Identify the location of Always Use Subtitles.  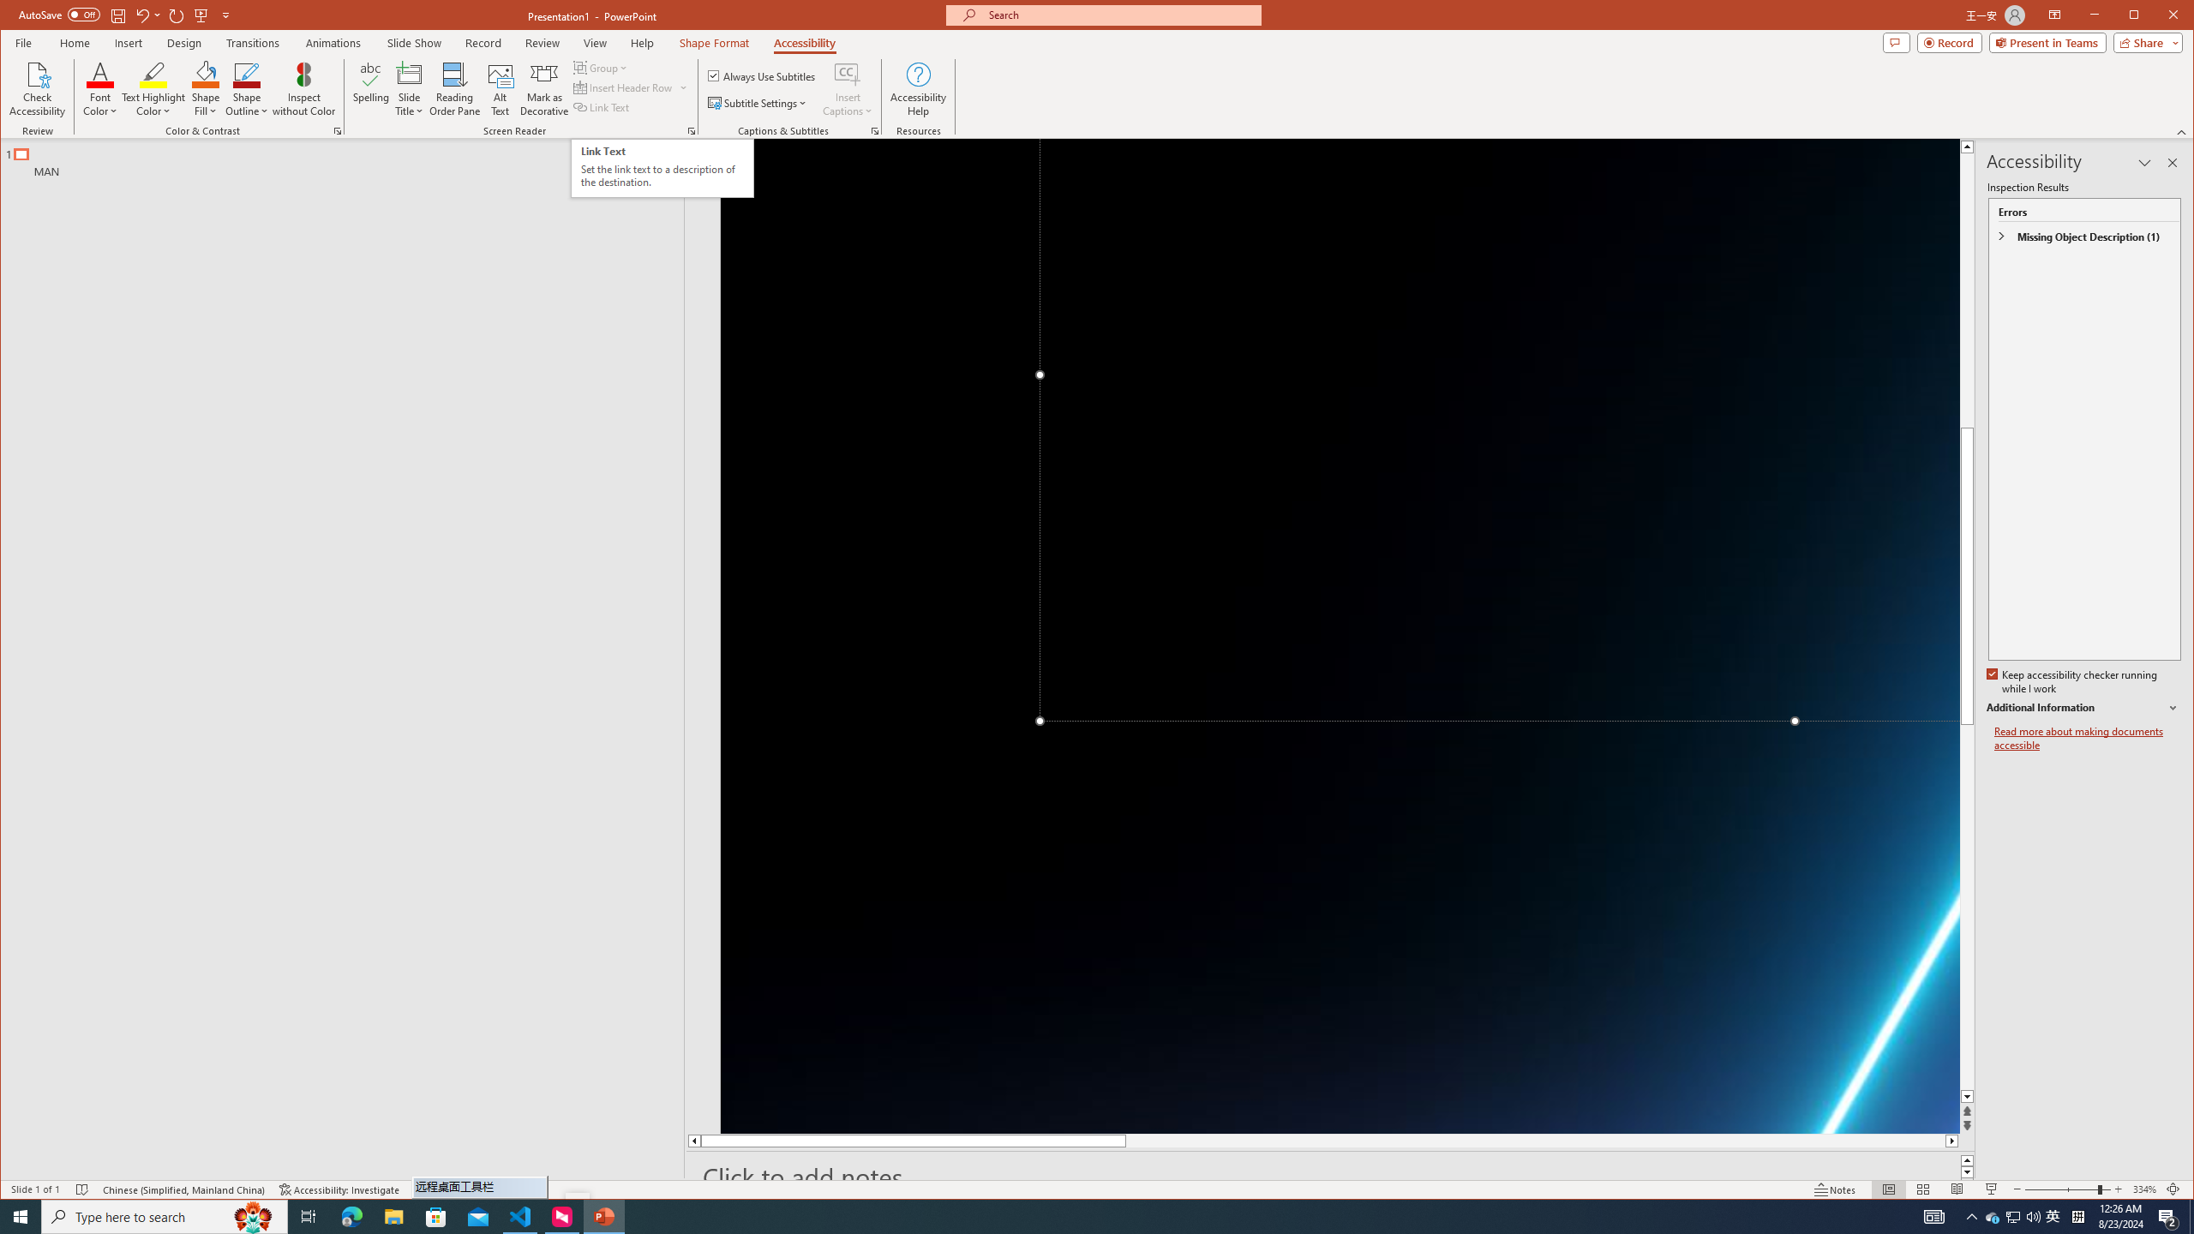
(762, 75).